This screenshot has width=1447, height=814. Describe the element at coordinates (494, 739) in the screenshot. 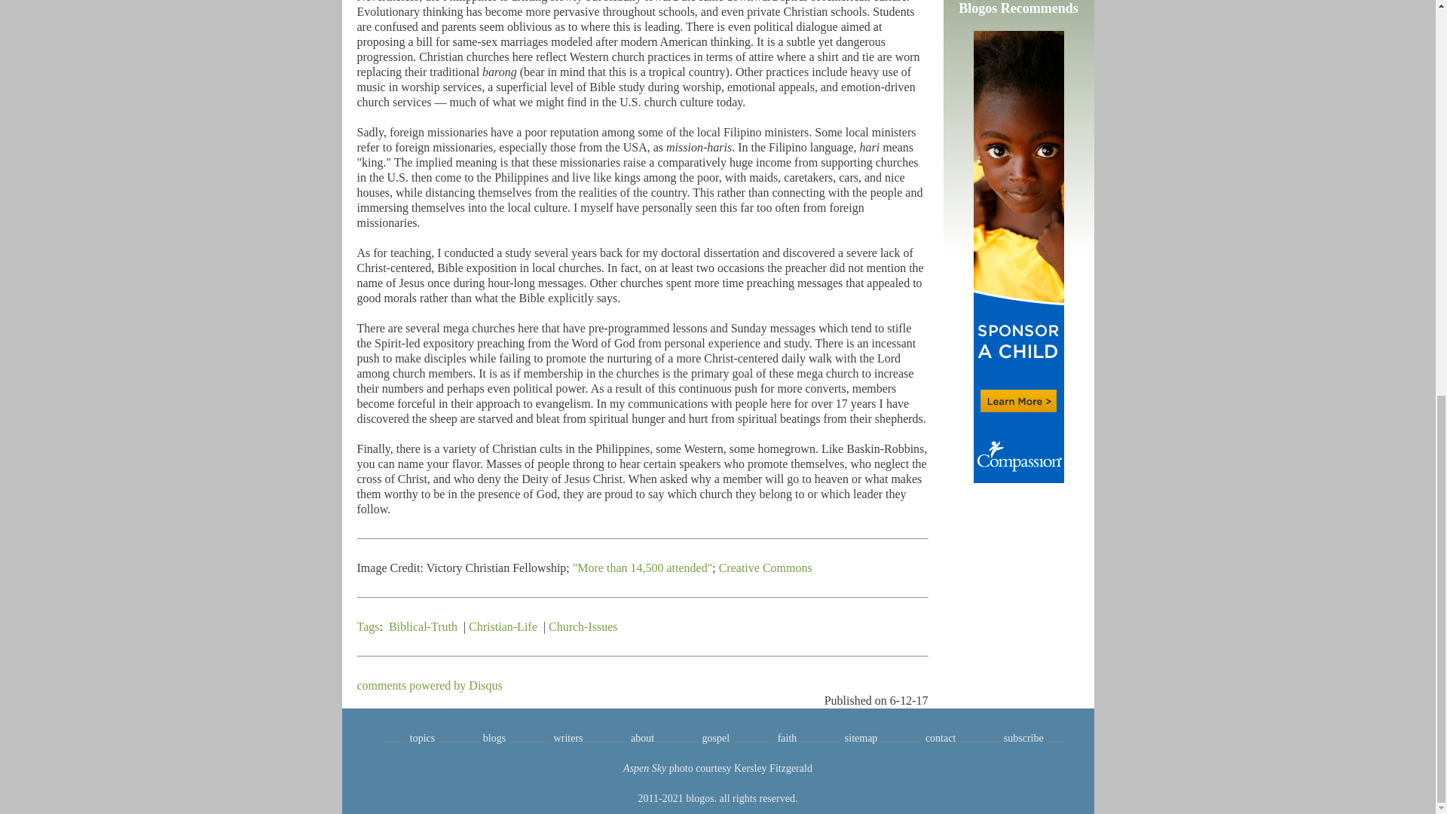

I see `blogs` at that location.